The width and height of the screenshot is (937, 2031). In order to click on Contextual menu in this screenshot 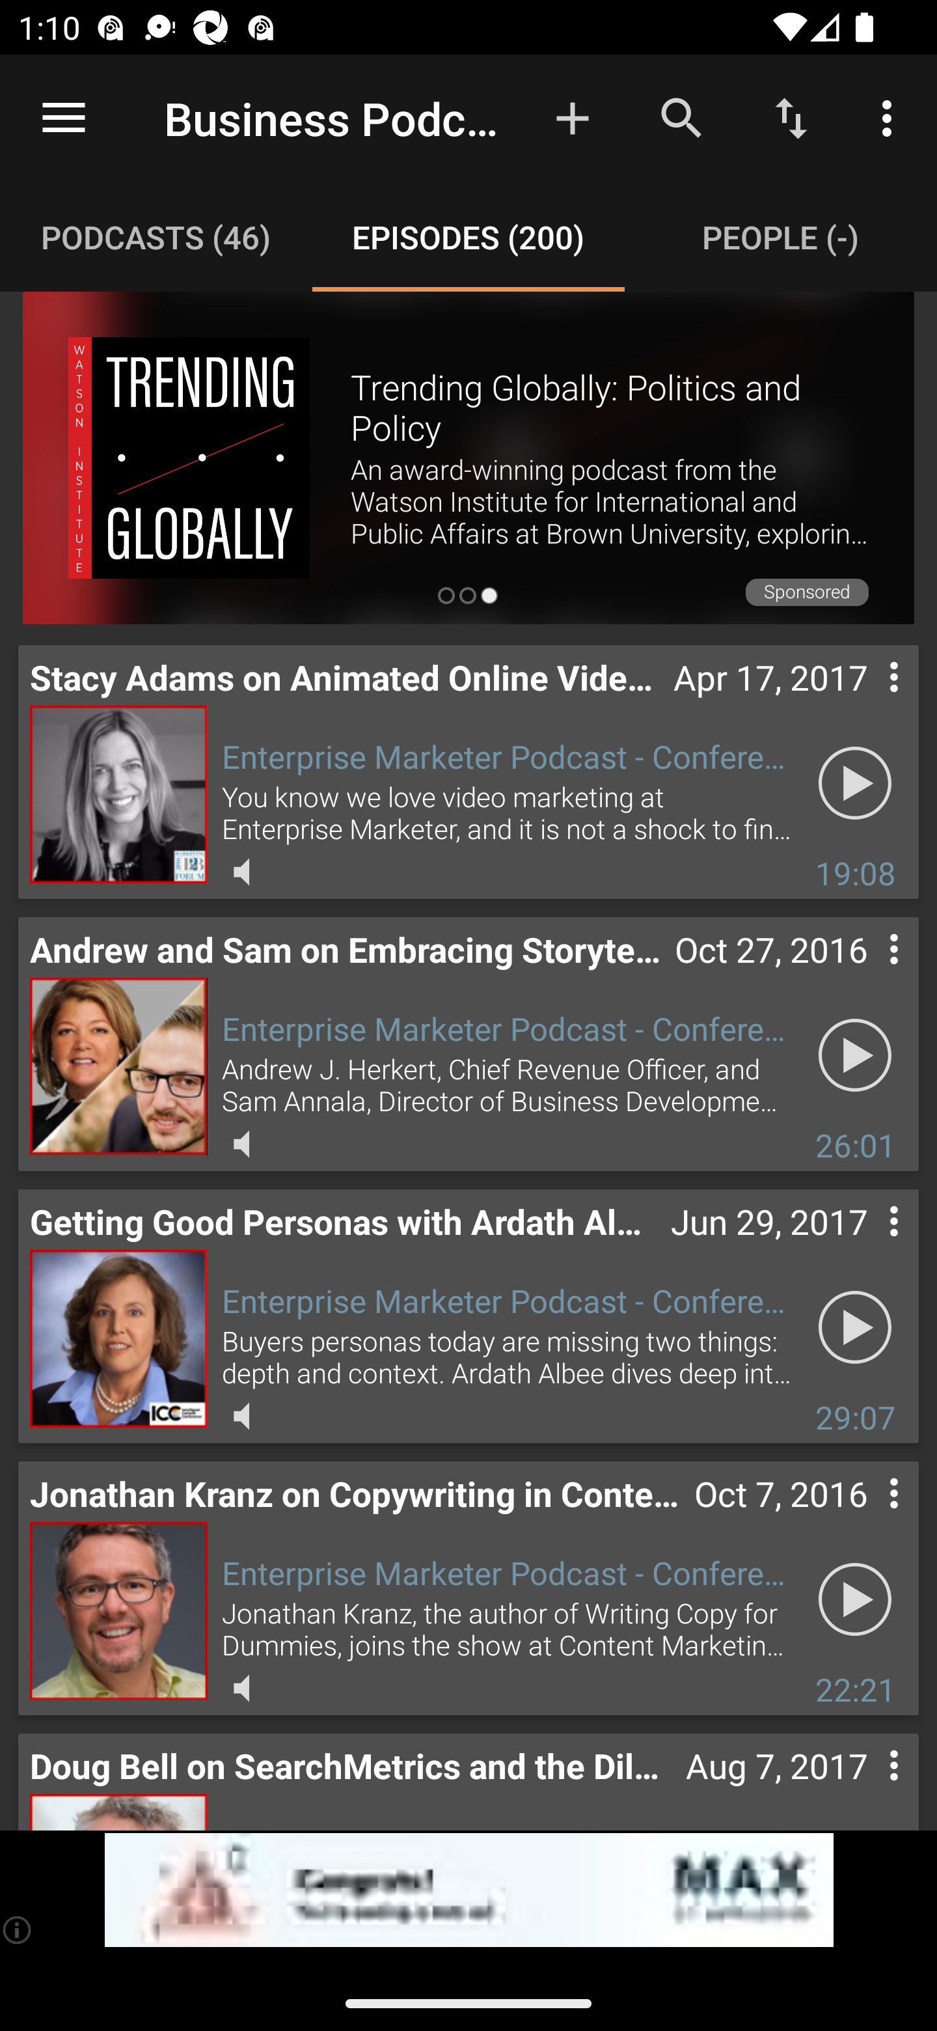, I will do `click(865, 703)`.